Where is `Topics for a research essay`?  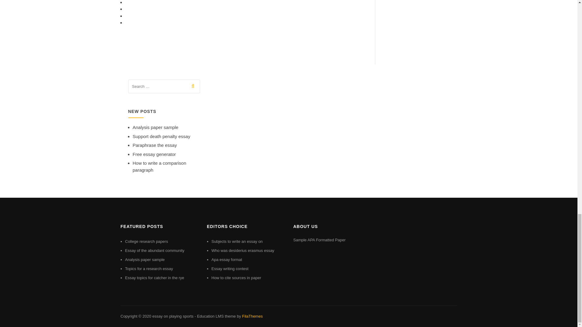
Topics for a research essay is located at coordinates (149, 269).